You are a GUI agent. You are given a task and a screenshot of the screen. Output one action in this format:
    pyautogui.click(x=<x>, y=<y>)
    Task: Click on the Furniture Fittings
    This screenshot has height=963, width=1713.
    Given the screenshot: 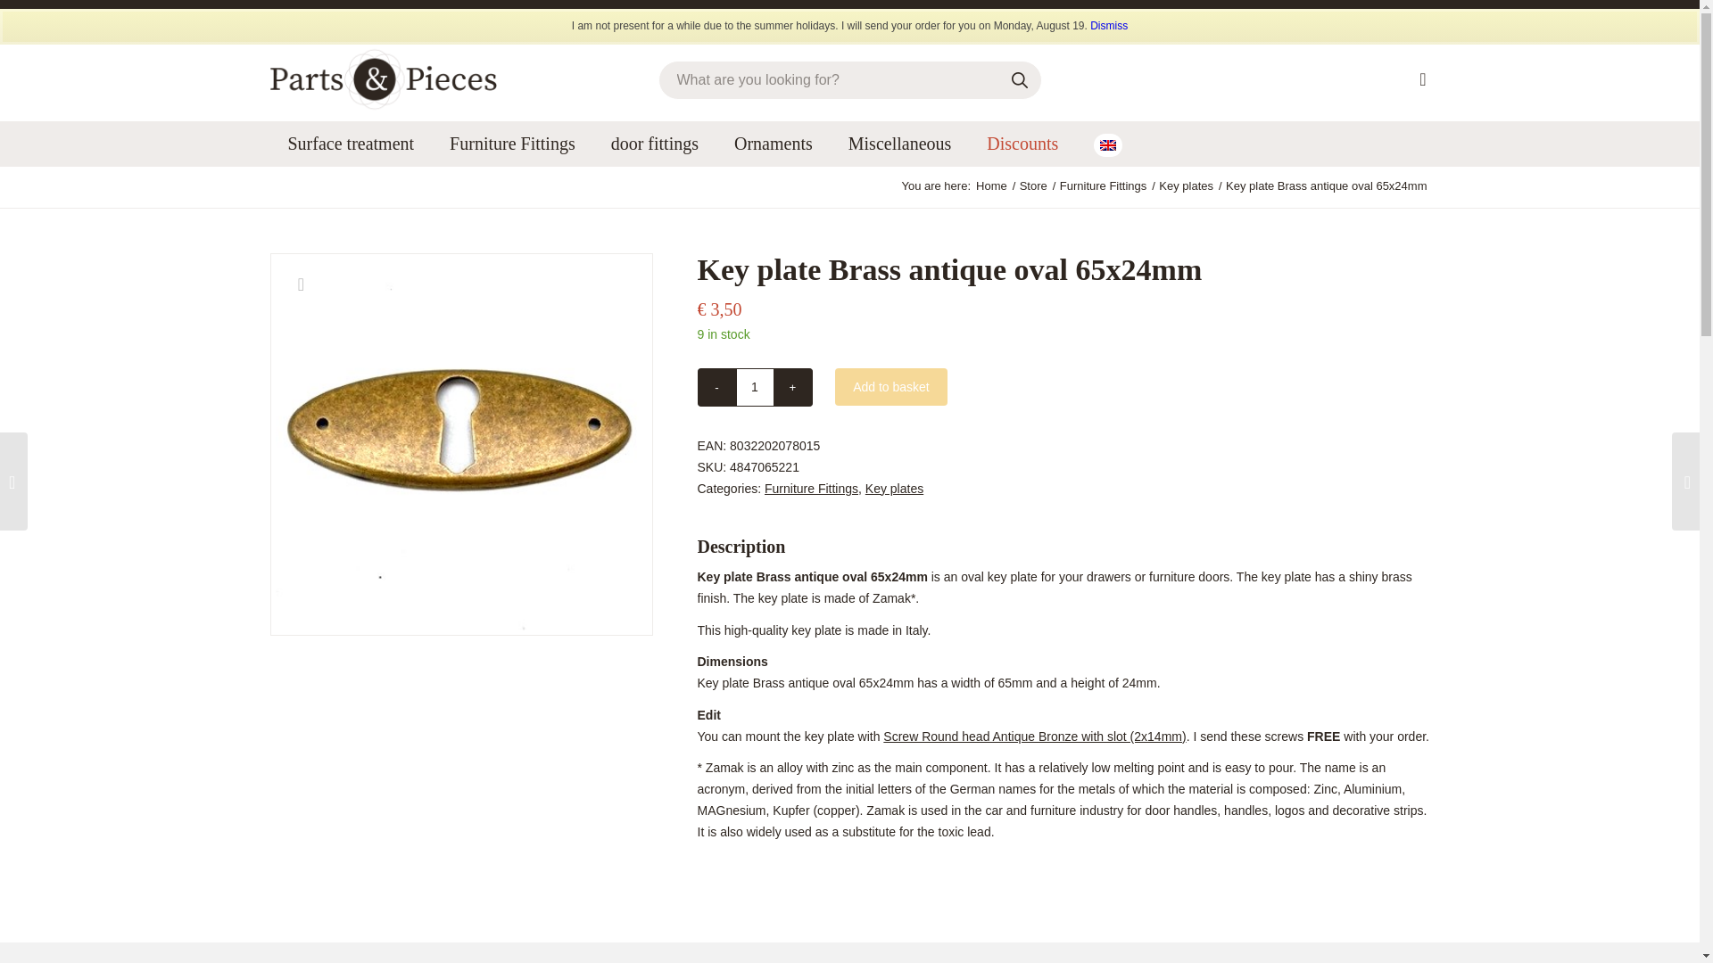 What is the action you would take?
    pyautogui.click(x=1103, y=185)
    